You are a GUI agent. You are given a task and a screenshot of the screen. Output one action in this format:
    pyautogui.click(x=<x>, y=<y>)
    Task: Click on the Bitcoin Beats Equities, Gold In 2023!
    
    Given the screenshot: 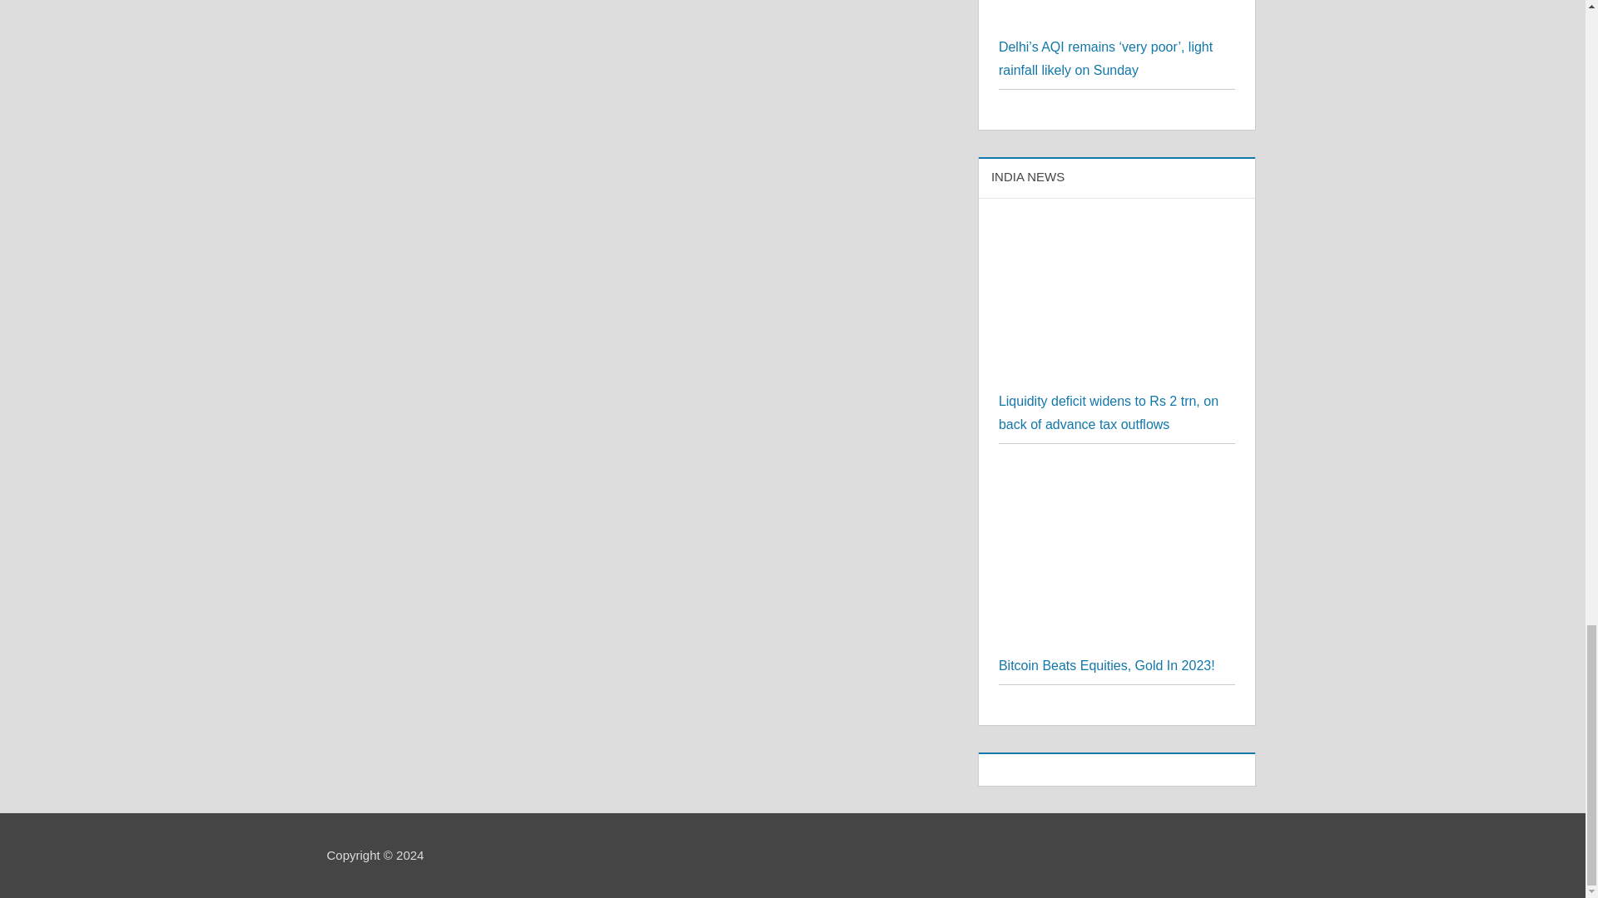 What is the action you would take?
    pyautogui.click(x=1117, y=474)
    